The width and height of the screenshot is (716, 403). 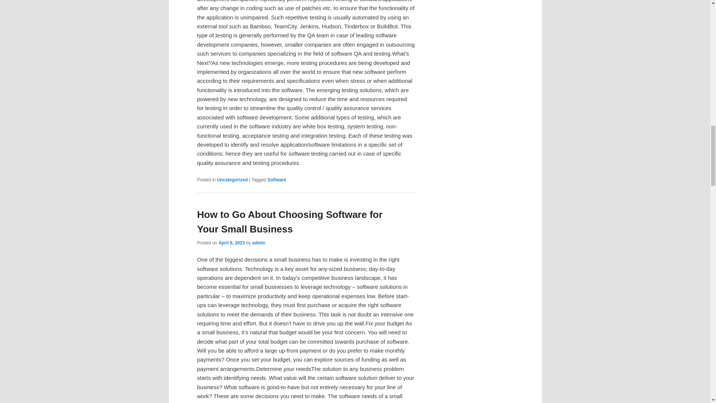 What do you see at coordinates (231, 243) in the screenshot?
I see `8:34 pm` at bounding box center [231, 243].